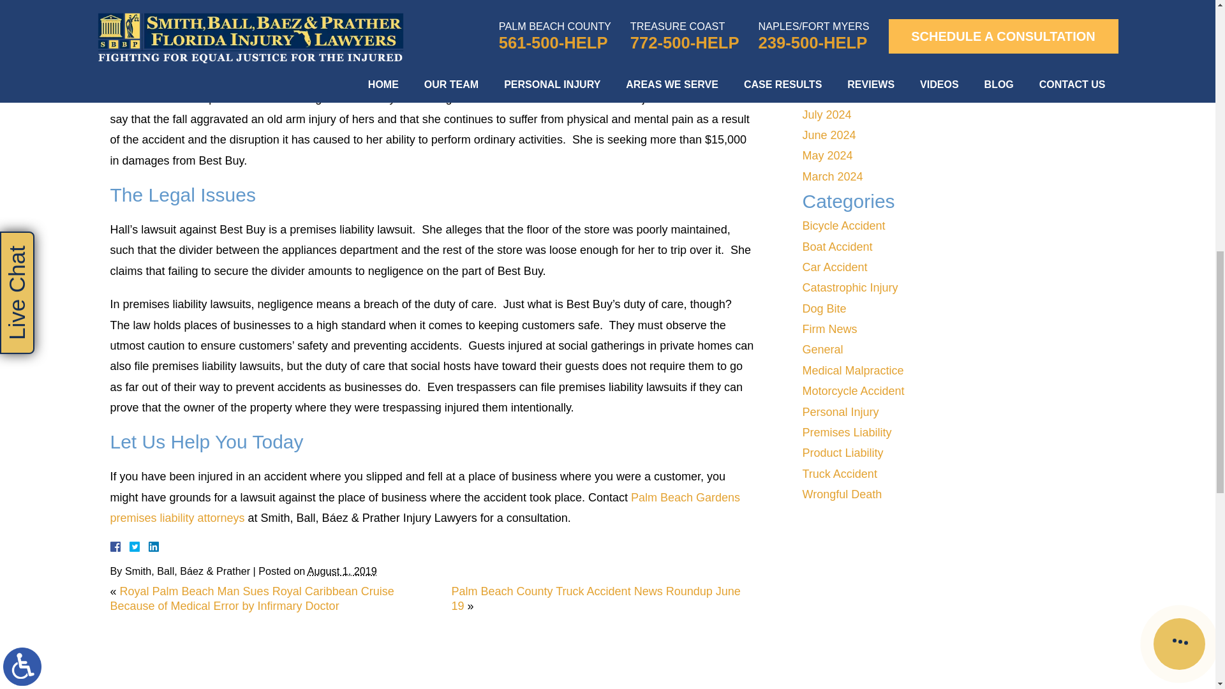  Describe the element at coordinates (148, 546) in the screenshot. I see `LinkedIn` at that location.